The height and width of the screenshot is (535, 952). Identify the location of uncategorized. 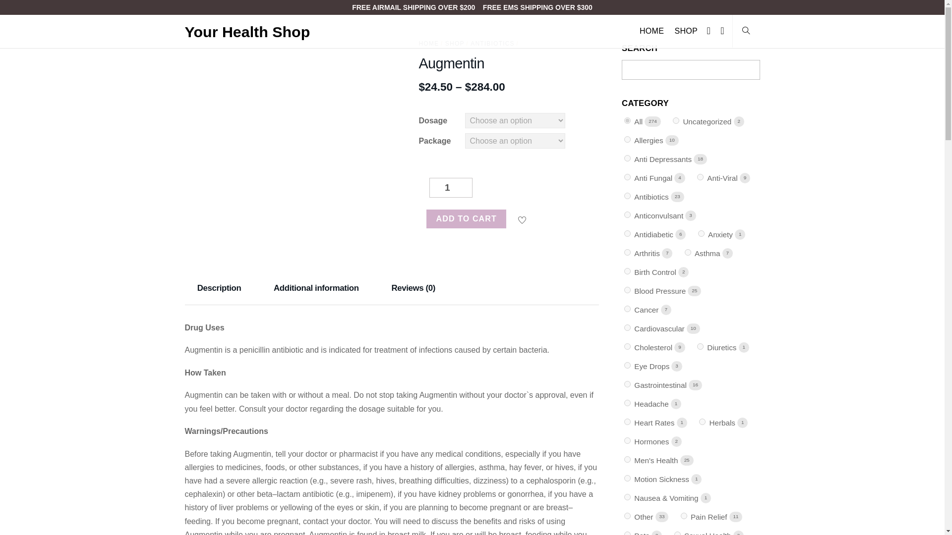
(676, 120).